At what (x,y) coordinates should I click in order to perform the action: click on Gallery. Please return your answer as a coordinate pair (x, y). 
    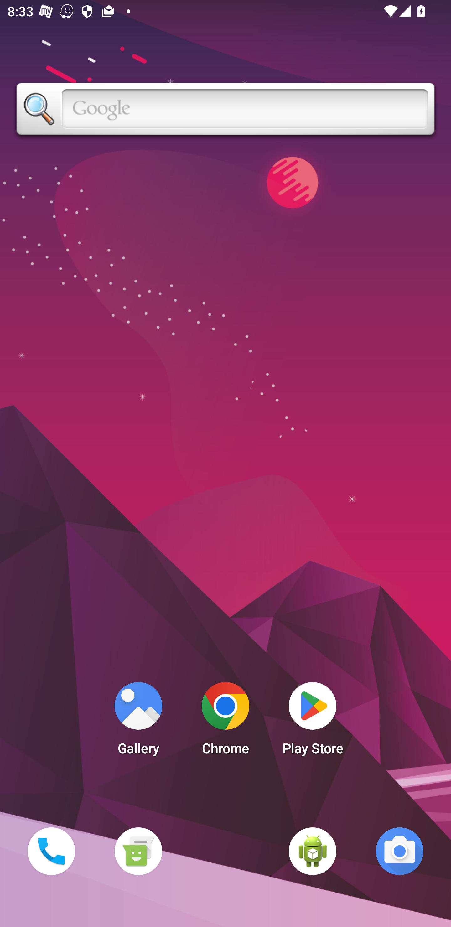
    Looking at the image, I should click on (138, 722).